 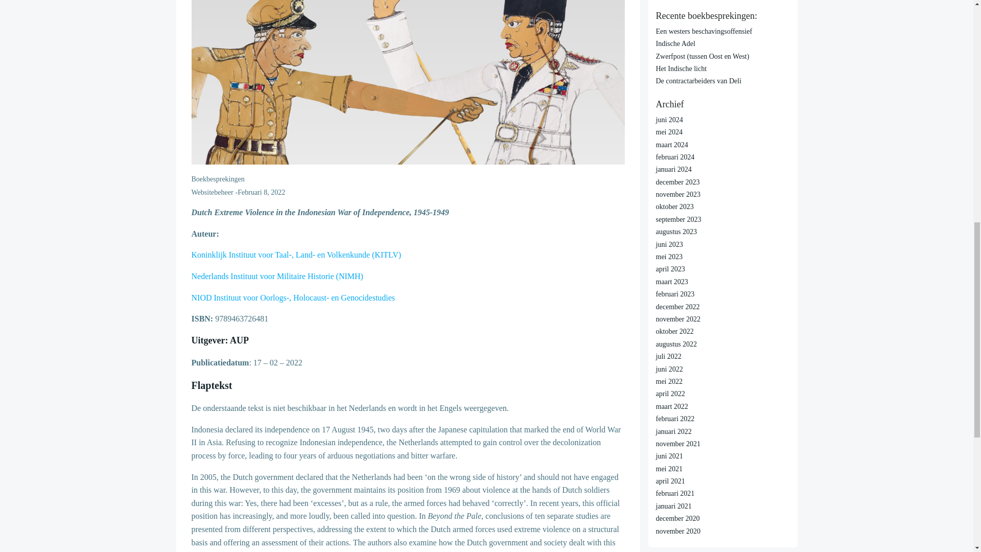 What do you see at coordinates (673, 170) in the screenshot?
I see `januari 2024` at bounding box center [673, 170].